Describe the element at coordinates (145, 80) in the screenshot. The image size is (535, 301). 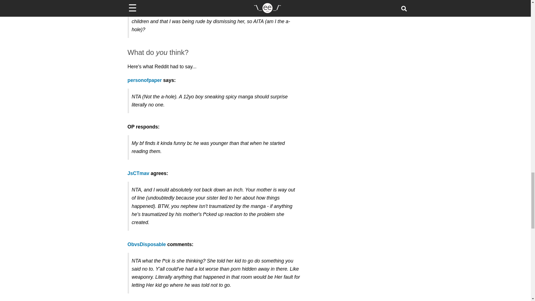
I see `personofpaper` at that location.